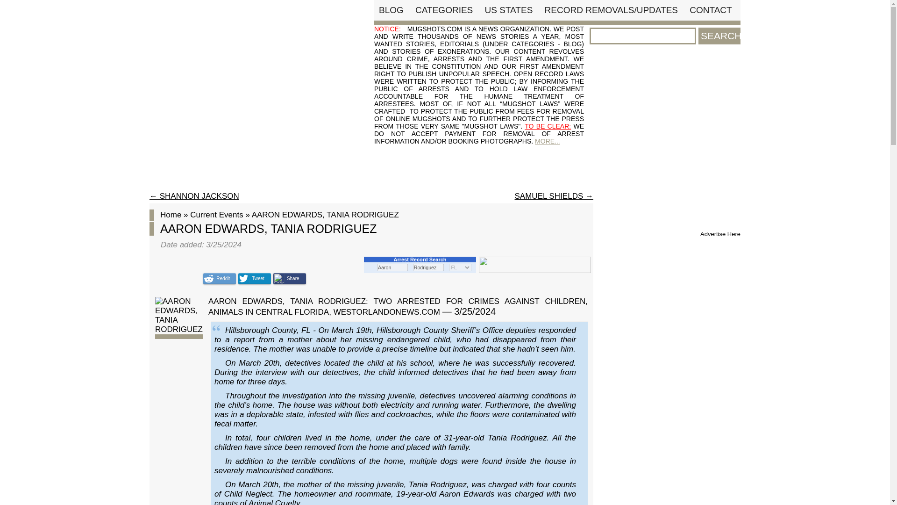  What do you see at coordinates (391, 10) in the screenshot?
I see `BLOG` at bounding box center [391, 10].